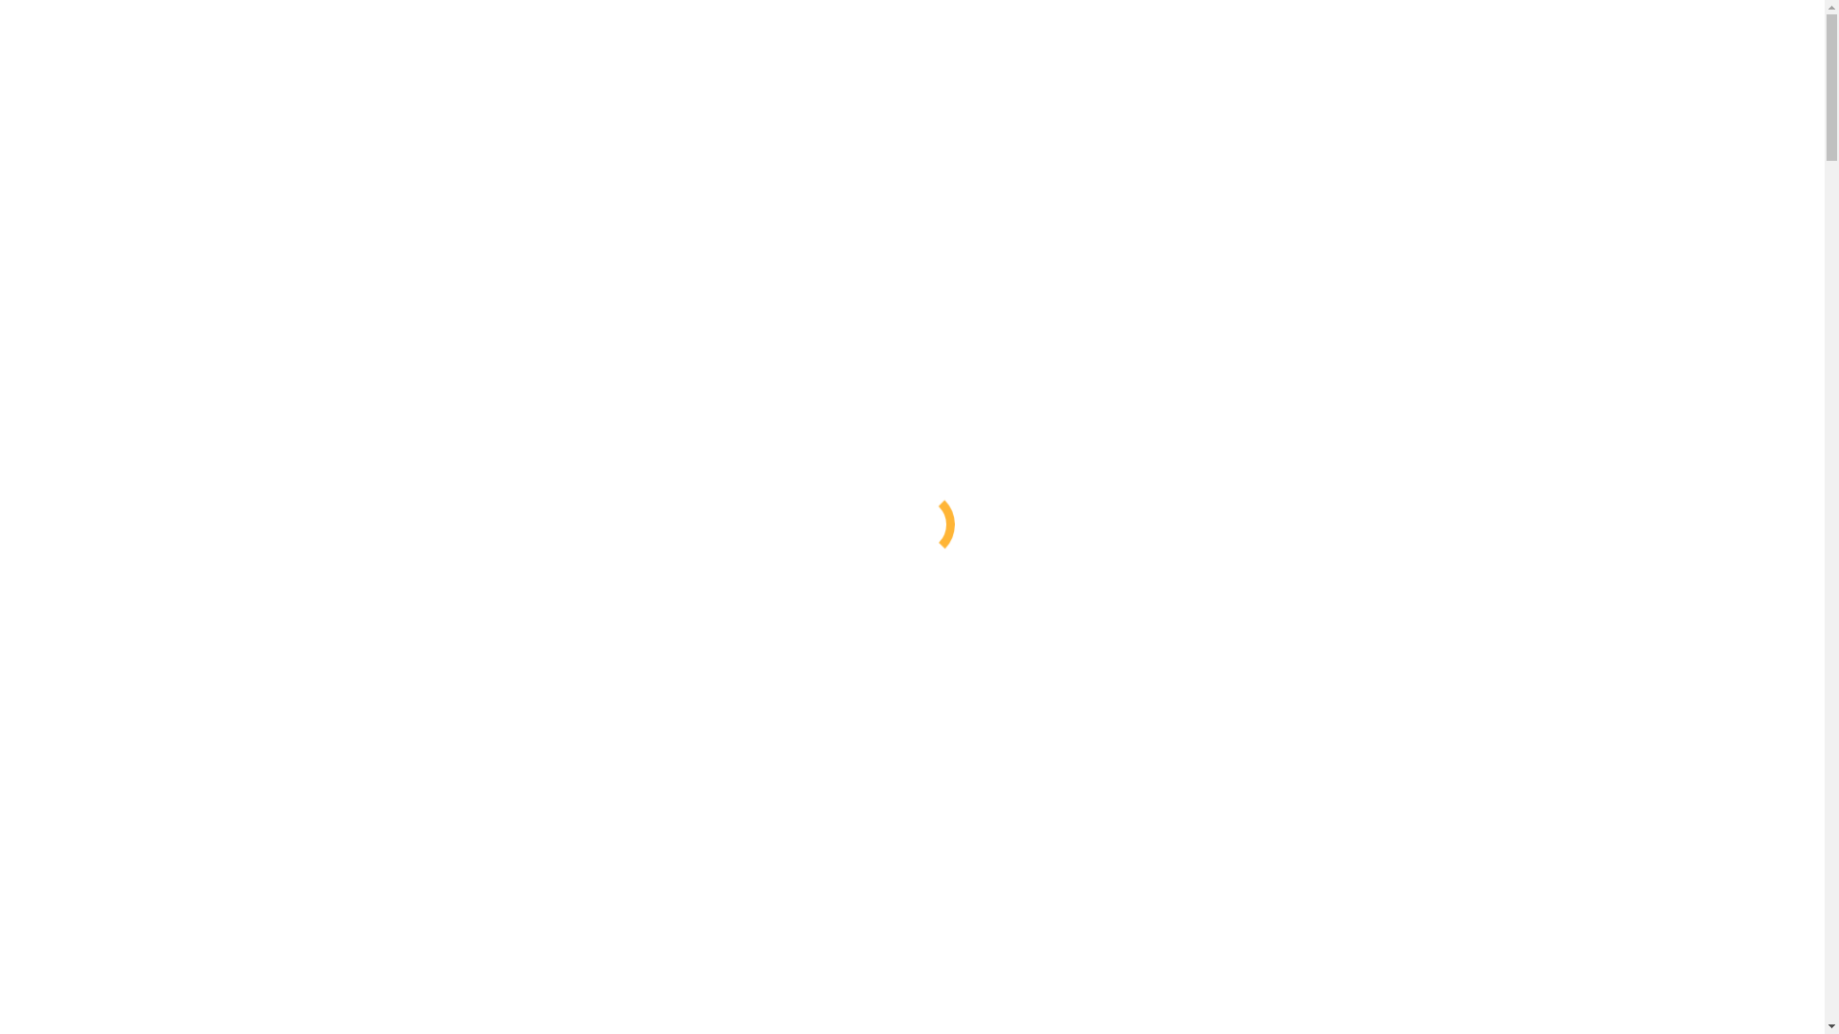  What do you see at coordinates (83, 754) in the screenshot?
I see `Contact Us` at bounding box center [83, 754].